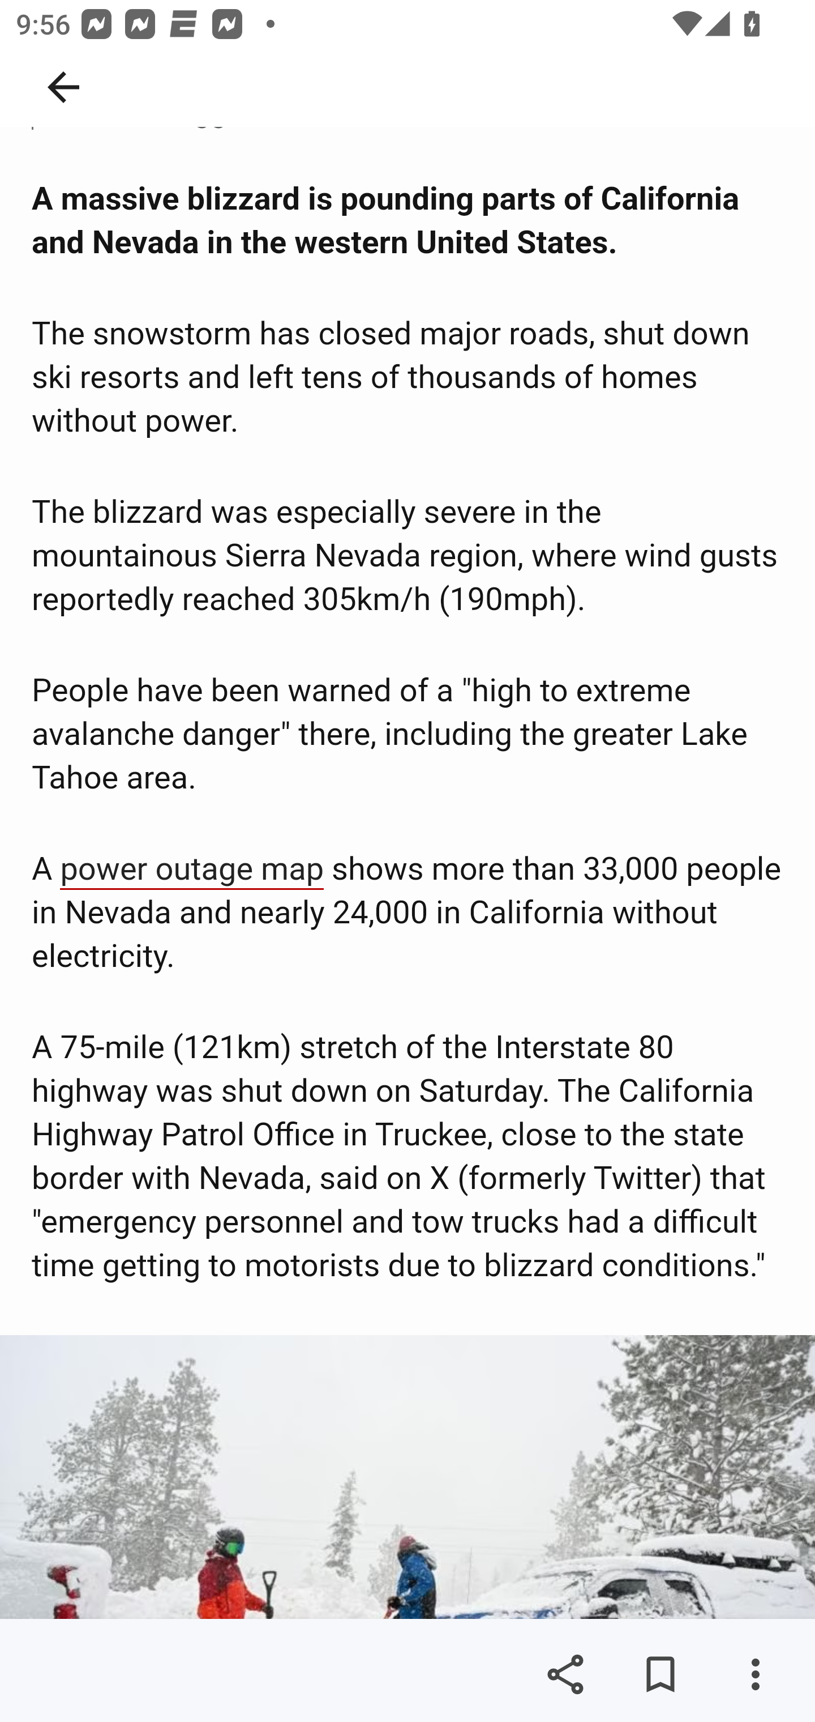 The image size is (815, 1722). I want to click on More options, so click(755, 1674).